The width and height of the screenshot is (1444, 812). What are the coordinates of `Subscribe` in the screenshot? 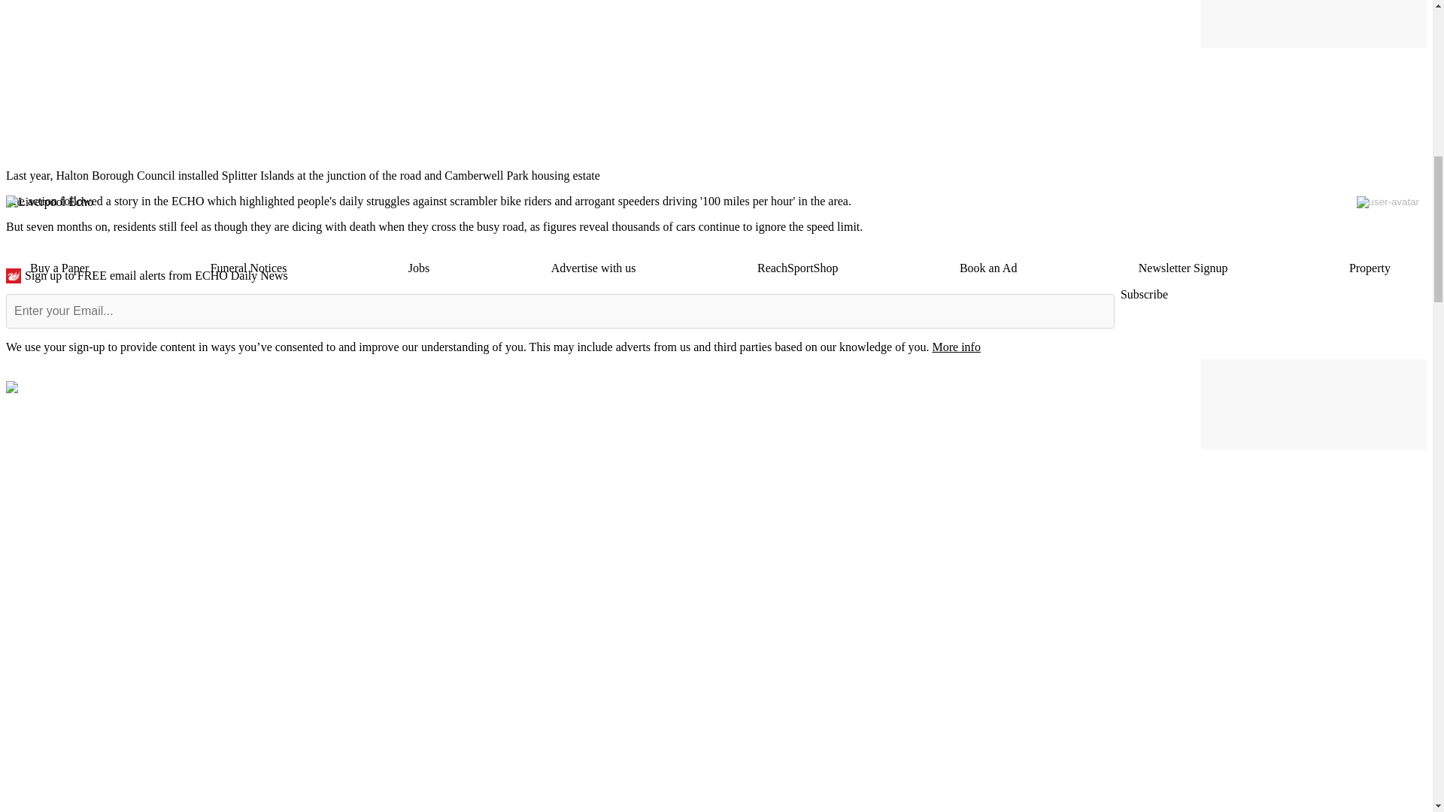 It's located at (1144, 295).